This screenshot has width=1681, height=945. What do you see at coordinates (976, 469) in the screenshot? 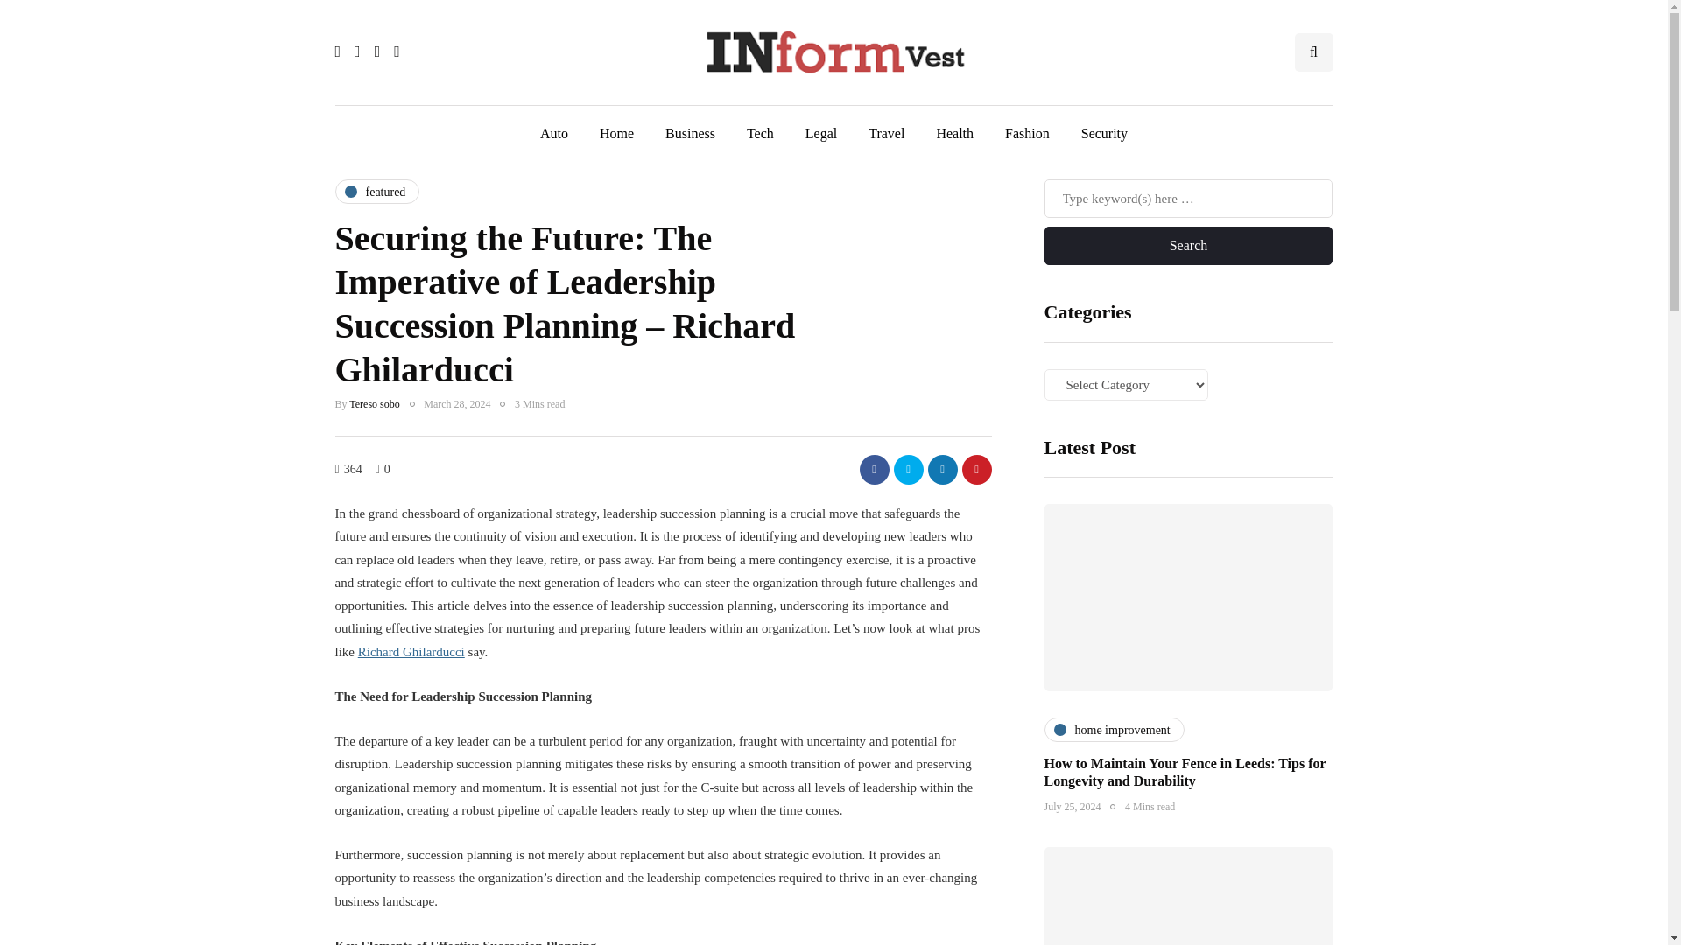
I see `Pin this` at bounding box center [976, 469].